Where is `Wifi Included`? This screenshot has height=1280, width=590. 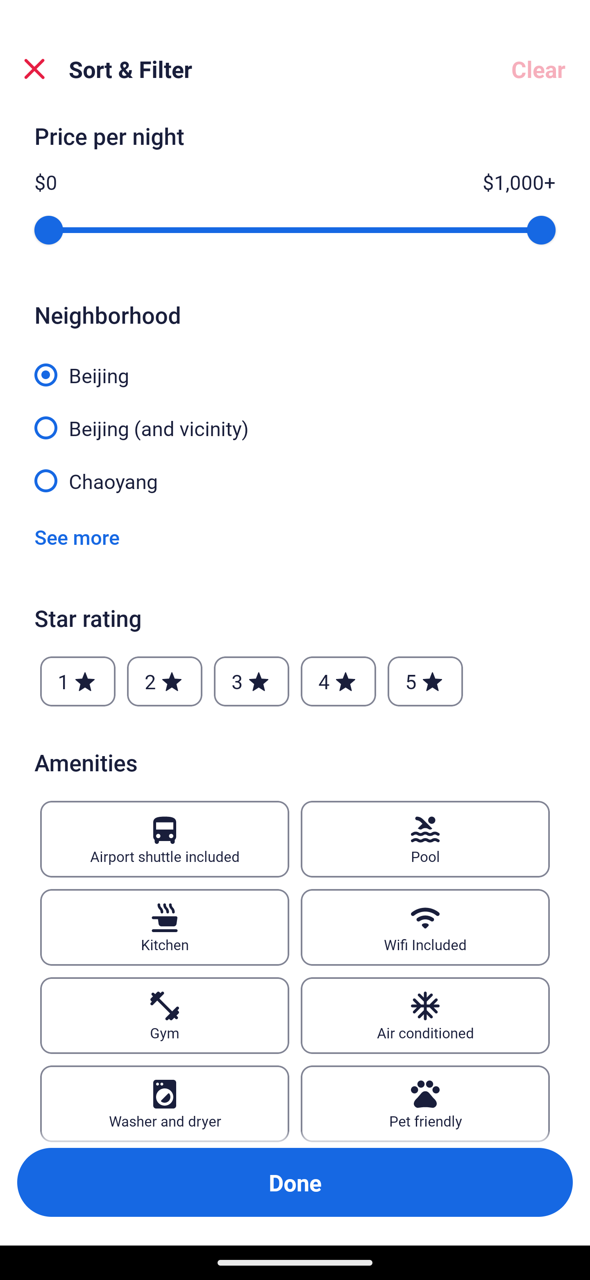 Wifi Included is located at coordinates (425, 927).